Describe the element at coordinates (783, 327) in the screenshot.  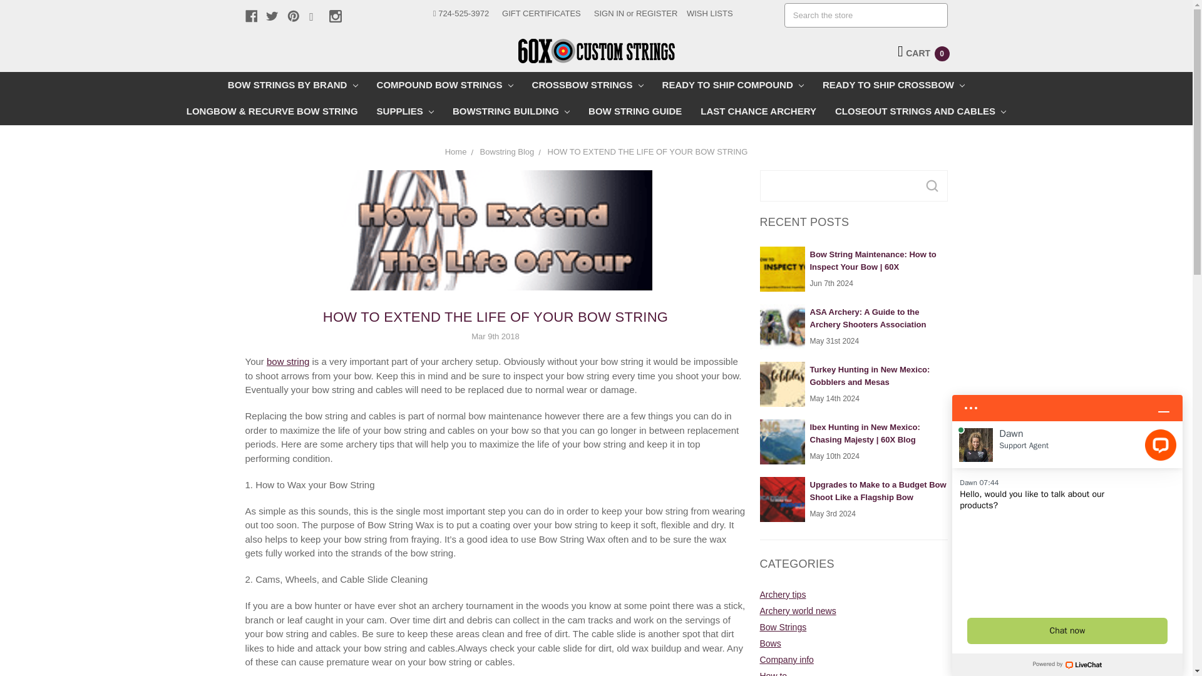
I see `ASA Archery: A Guide to the Archery Shooters Association` at that location.